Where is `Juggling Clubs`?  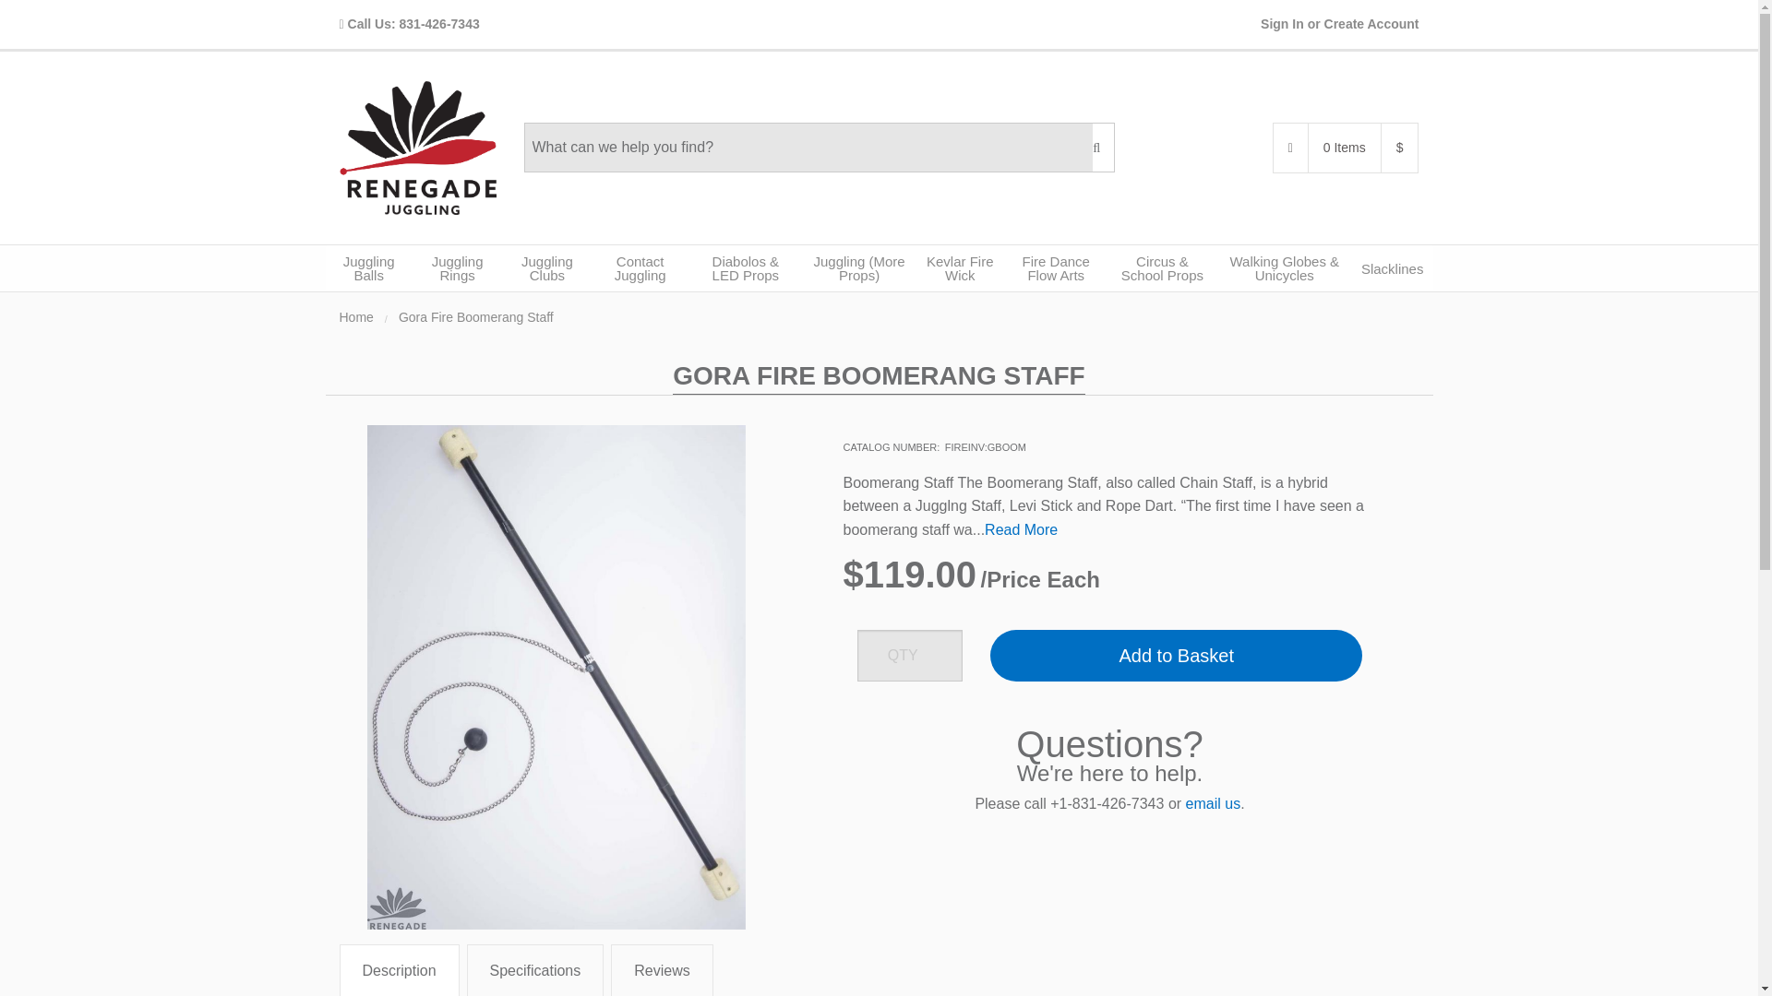
Juggling Clubs is located at coordinates (546, 267).